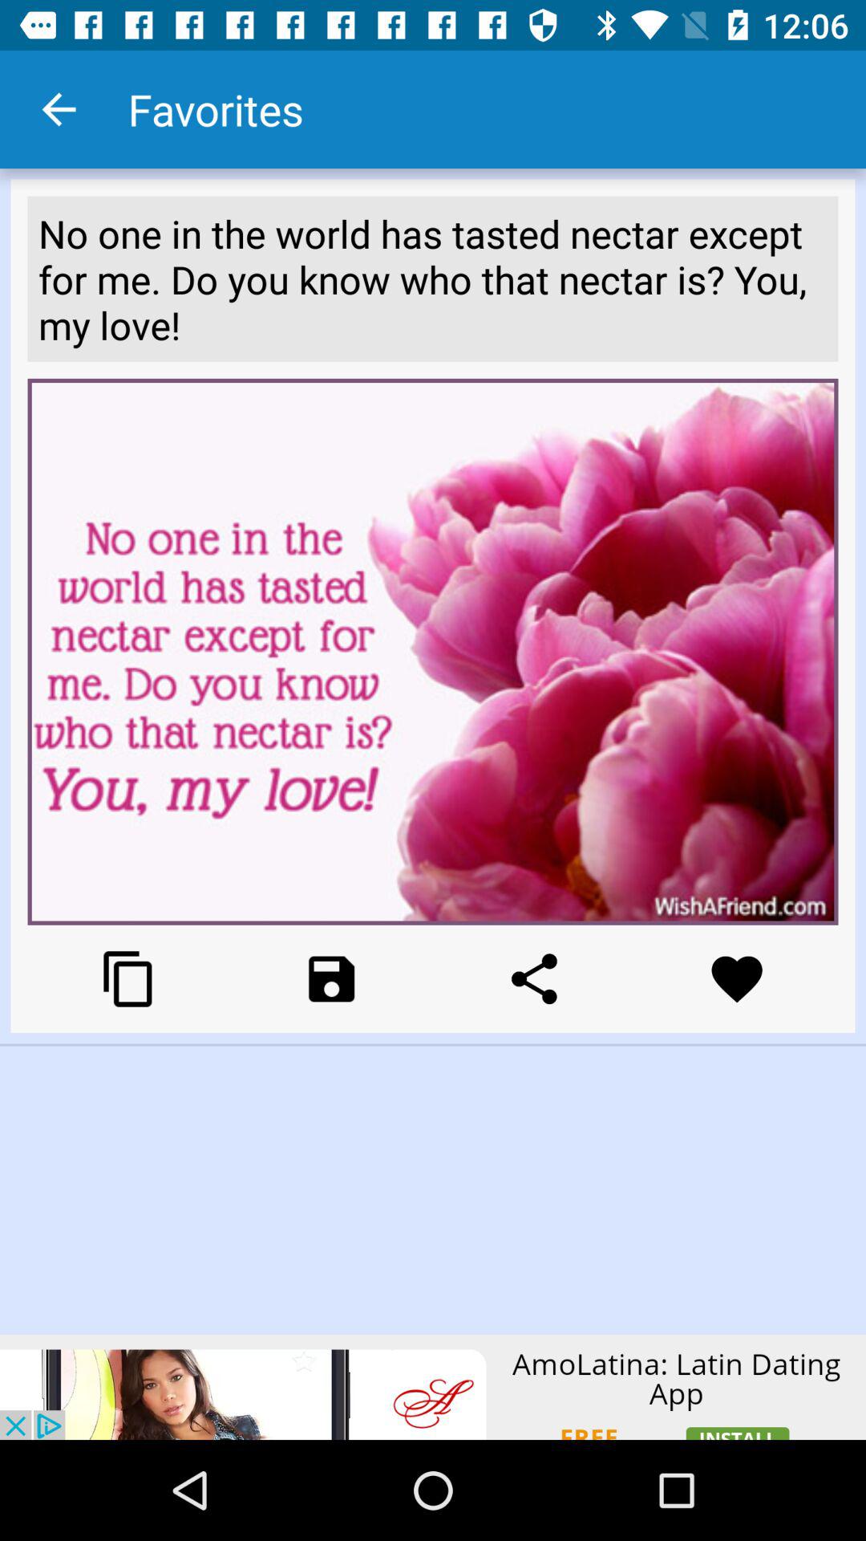  I want to click on go to share, so click(534, 979).